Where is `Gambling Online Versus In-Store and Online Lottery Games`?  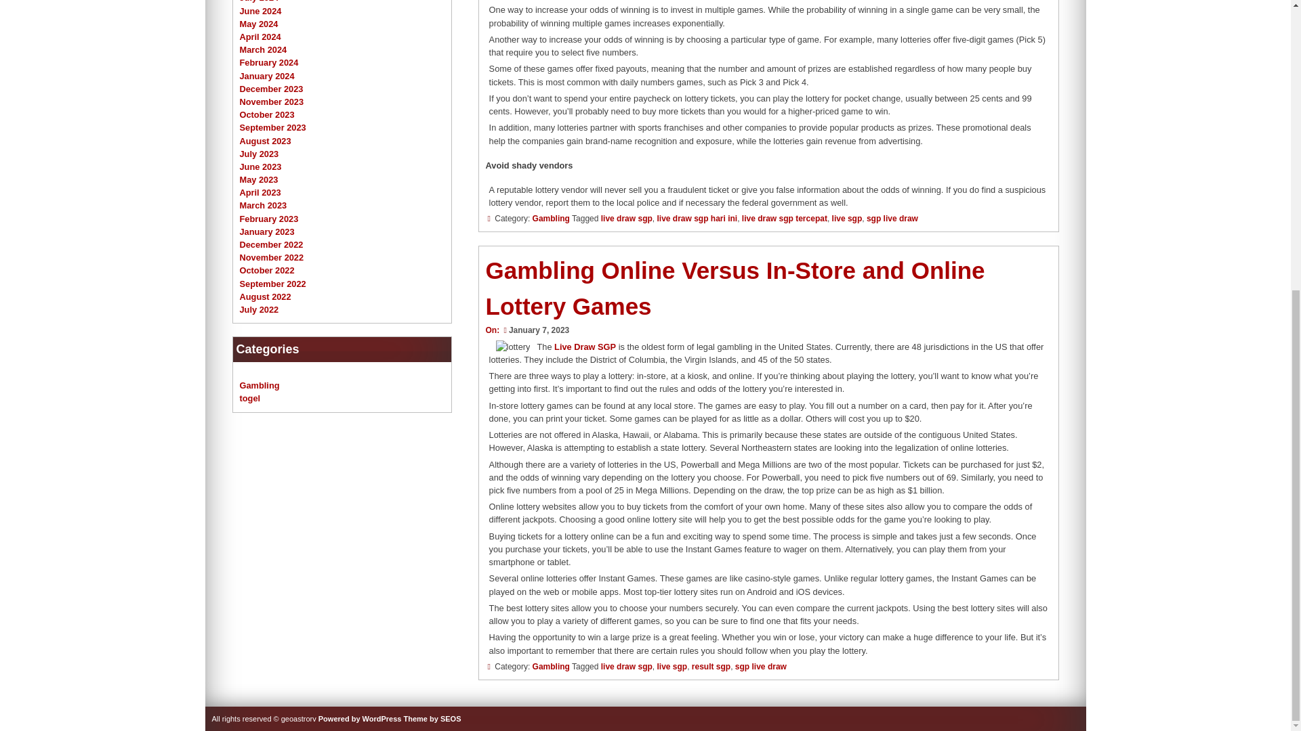
Gambling Online Versus In-Store and Online Lottery Games is located at coordinates (735, 288).